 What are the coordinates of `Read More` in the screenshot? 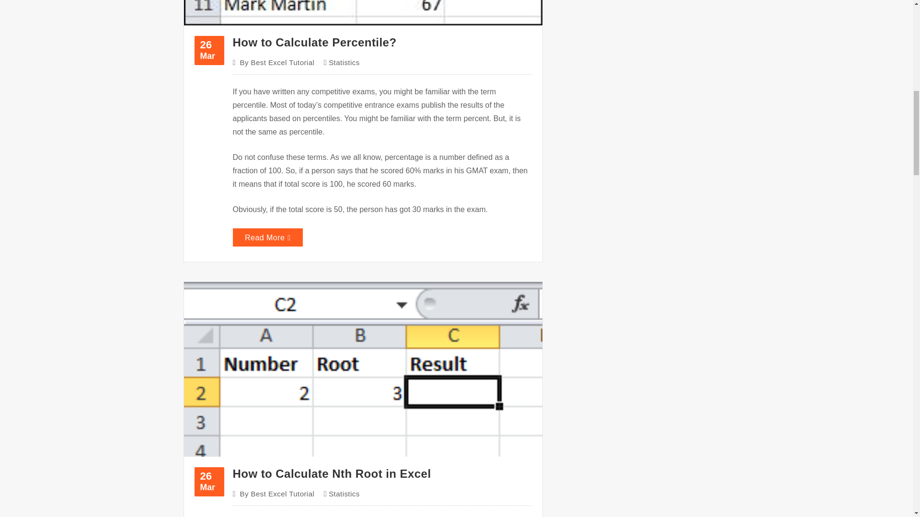 It's located at (277, 494).